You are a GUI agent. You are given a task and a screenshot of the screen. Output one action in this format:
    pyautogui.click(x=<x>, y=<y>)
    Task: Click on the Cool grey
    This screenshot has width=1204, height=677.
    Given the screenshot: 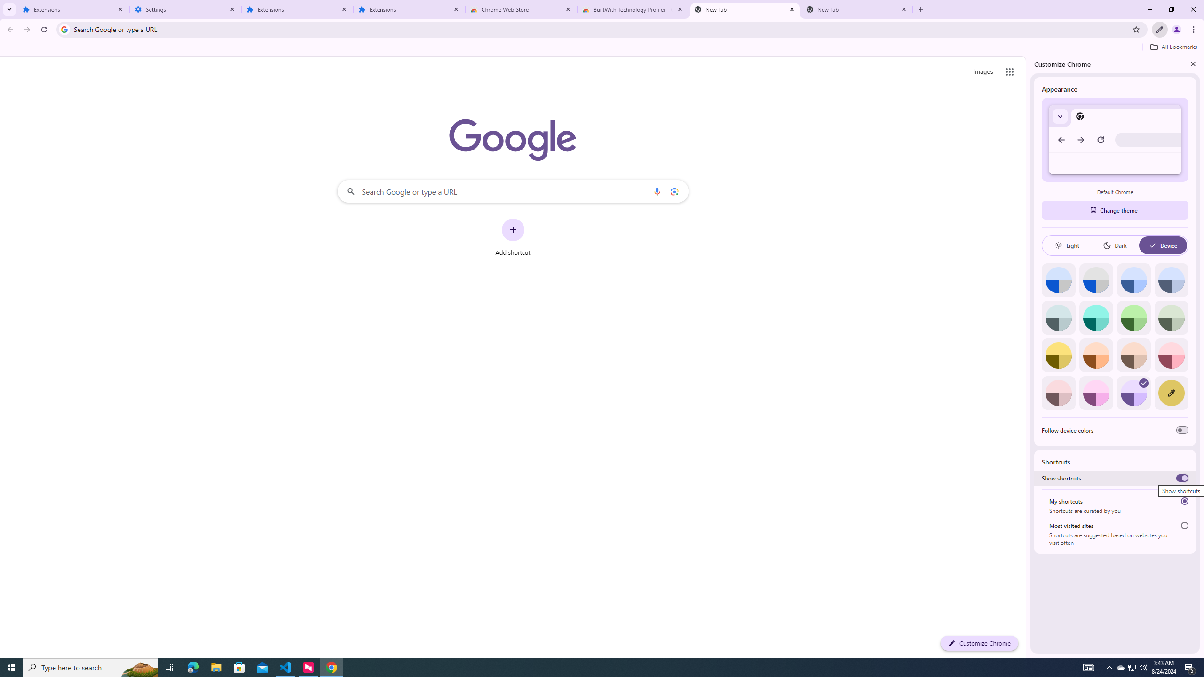 What is the action you would take?
    pyautogui.click(x=1171, y=280)
    